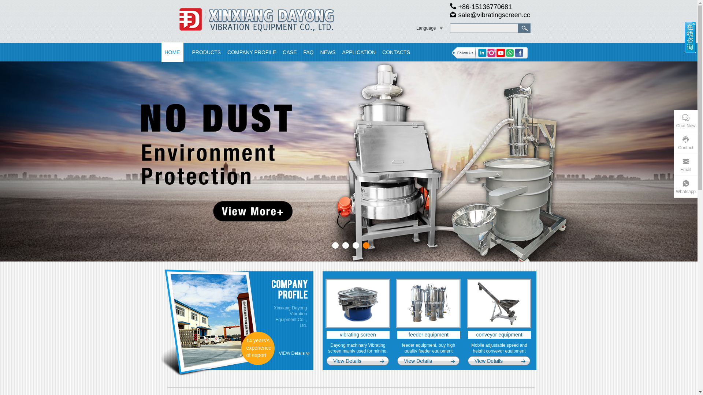 The height and width of the screenshot is (395, 703). I want to click on Whatsapp, so click(686, 187).